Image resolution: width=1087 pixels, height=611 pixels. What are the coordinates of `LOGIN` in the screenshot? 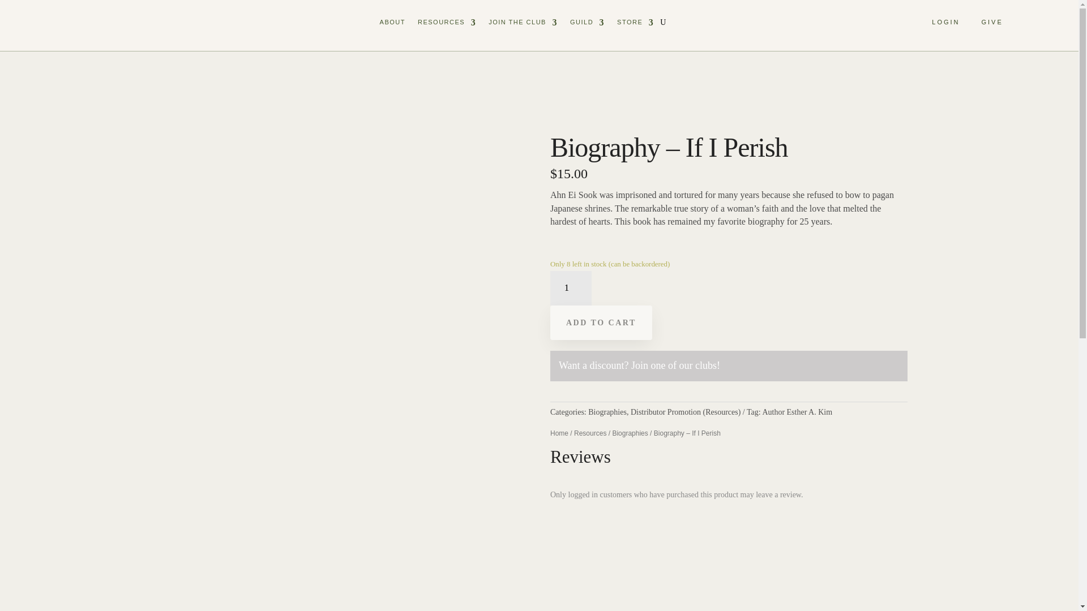 It's located at (945, 23).